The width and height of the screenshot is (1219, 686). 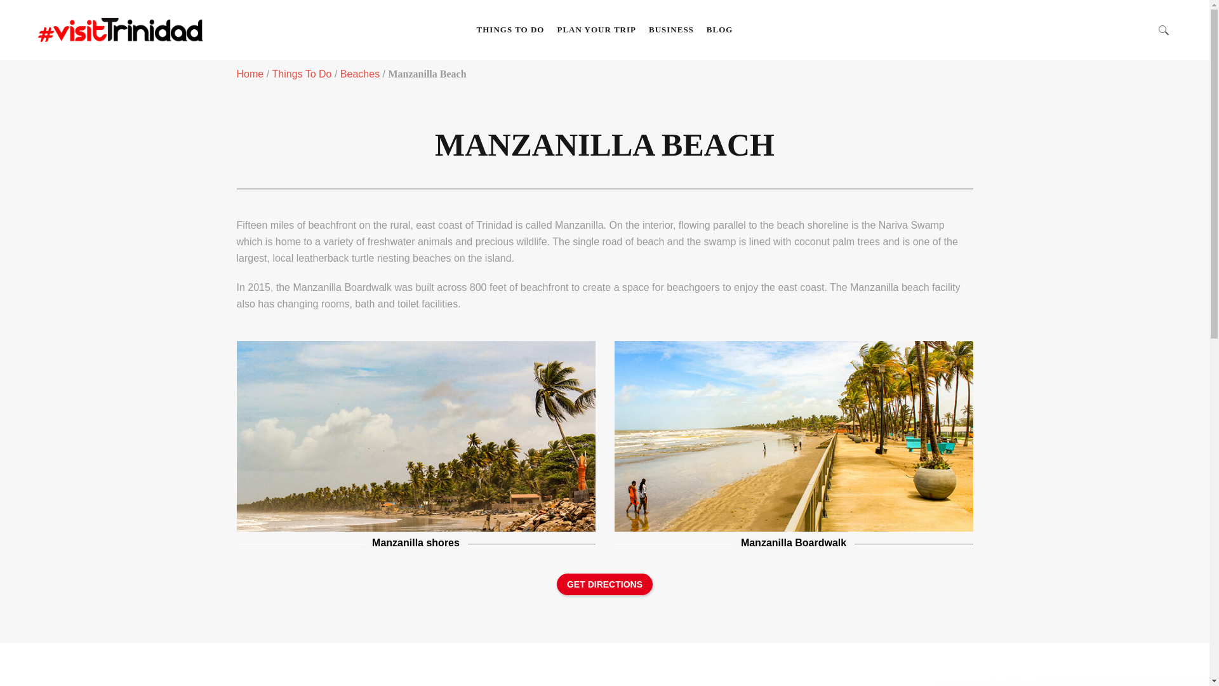 What do you see at coordinates (720, 29) in the screenshot?
I see `BLOG` at bounding box center [720, 29].